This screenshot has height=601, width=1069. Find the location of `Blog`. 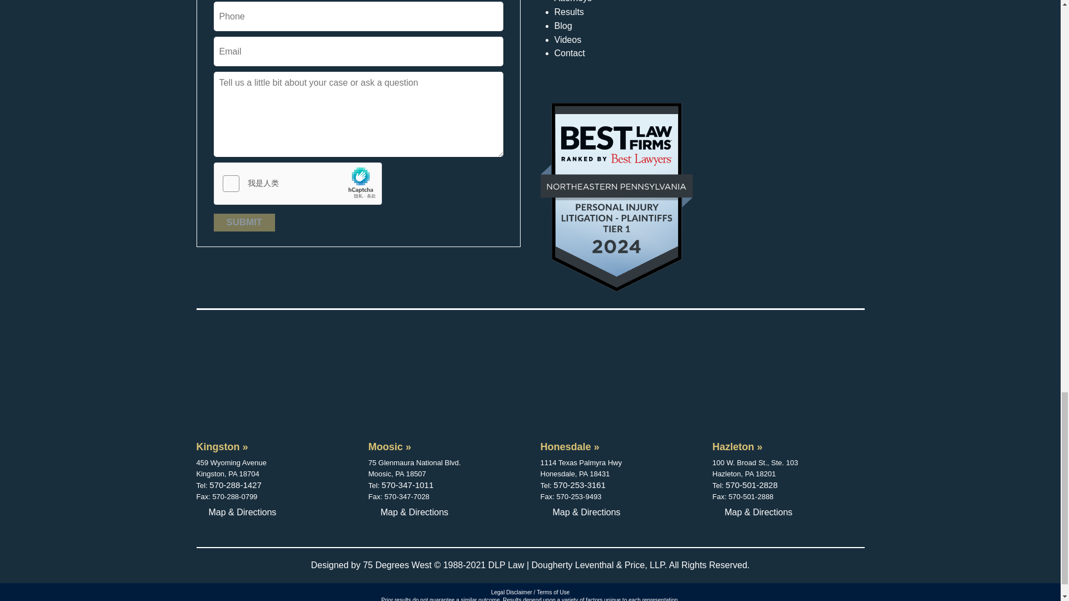

Blog is located at coordinates (563, 28).